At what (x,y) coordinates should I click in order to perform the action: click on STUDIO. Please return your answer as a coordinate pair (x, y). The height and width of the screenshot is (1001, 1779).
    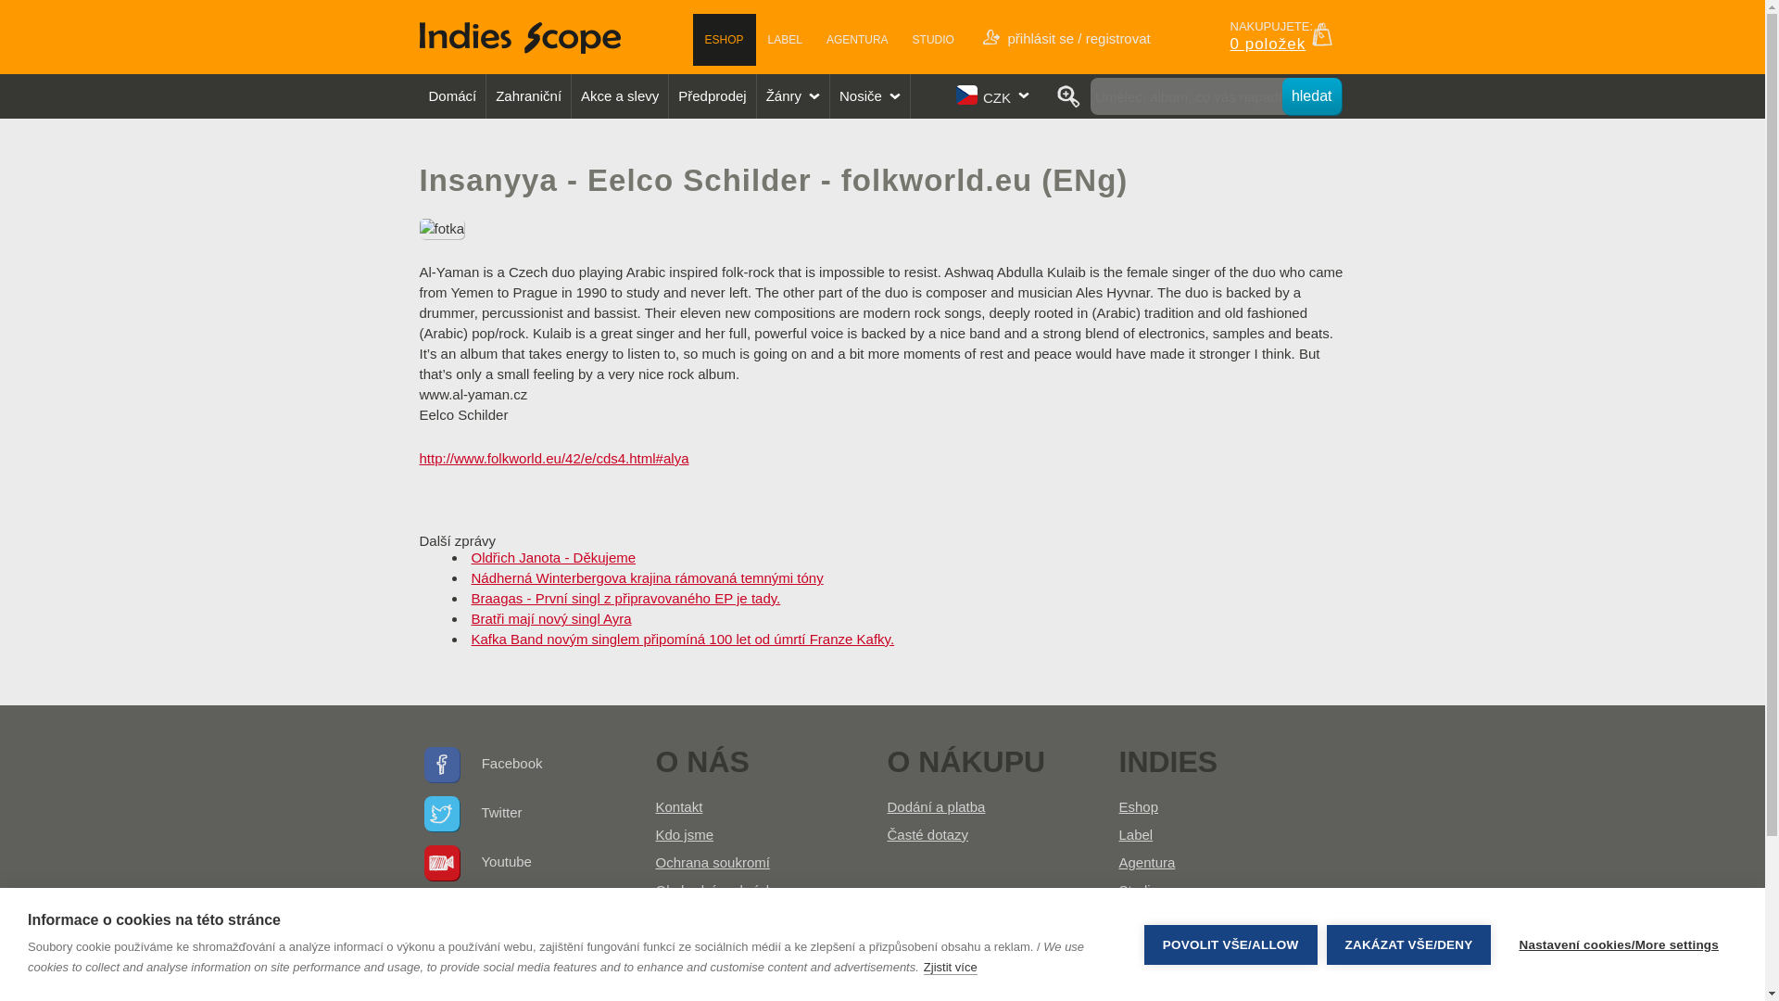
    Looking at the image, I should click on (932, 40).